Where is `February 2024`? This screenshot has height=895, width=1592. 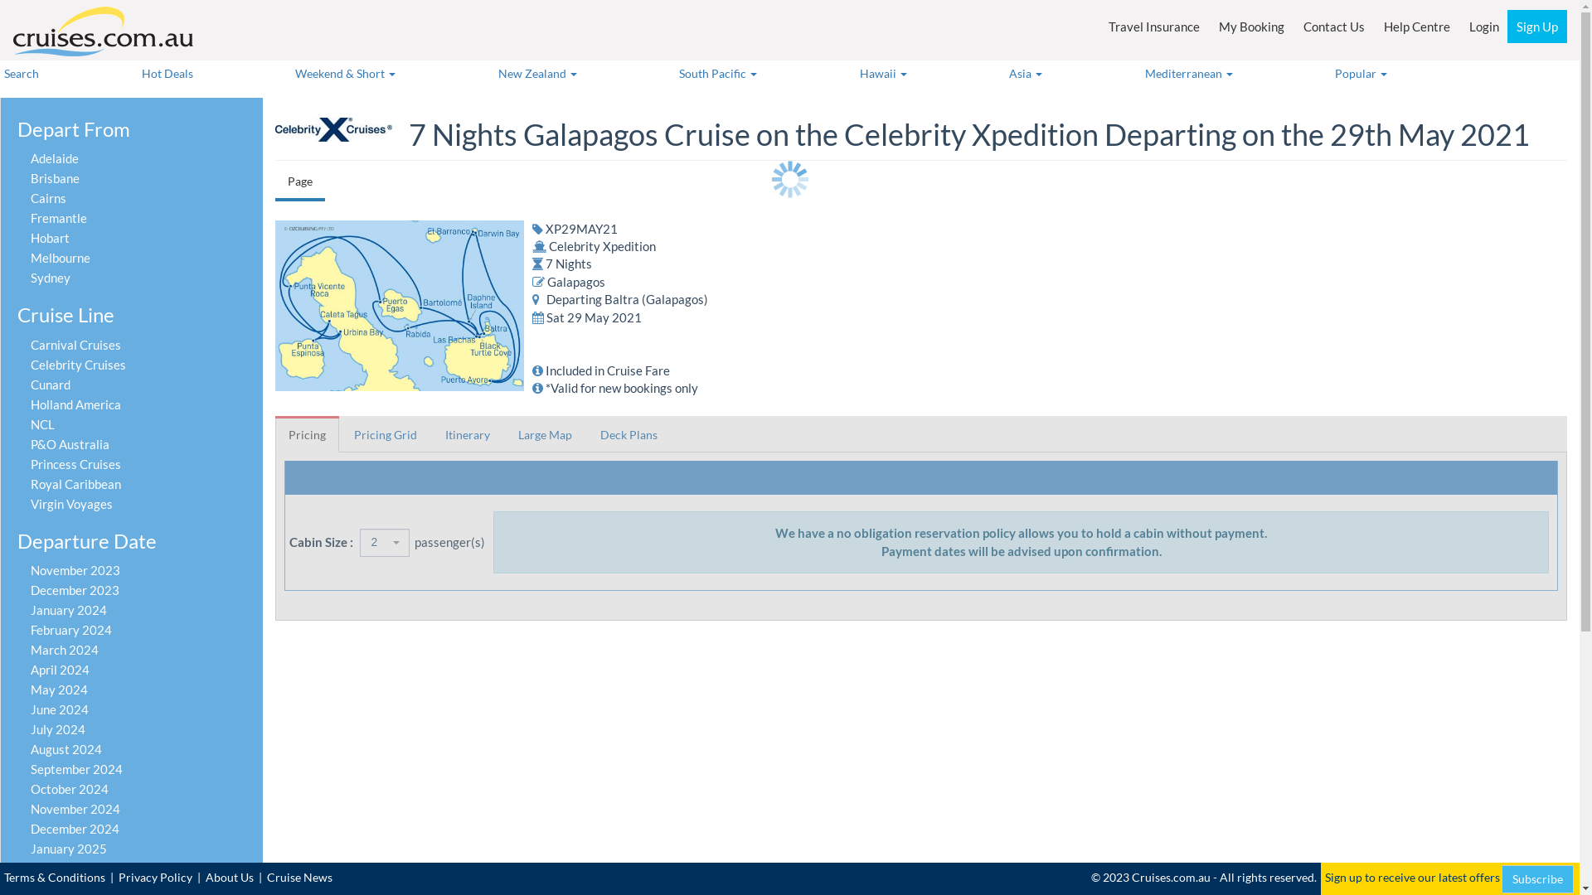
February 2024 is located at coordinates (73, 630).